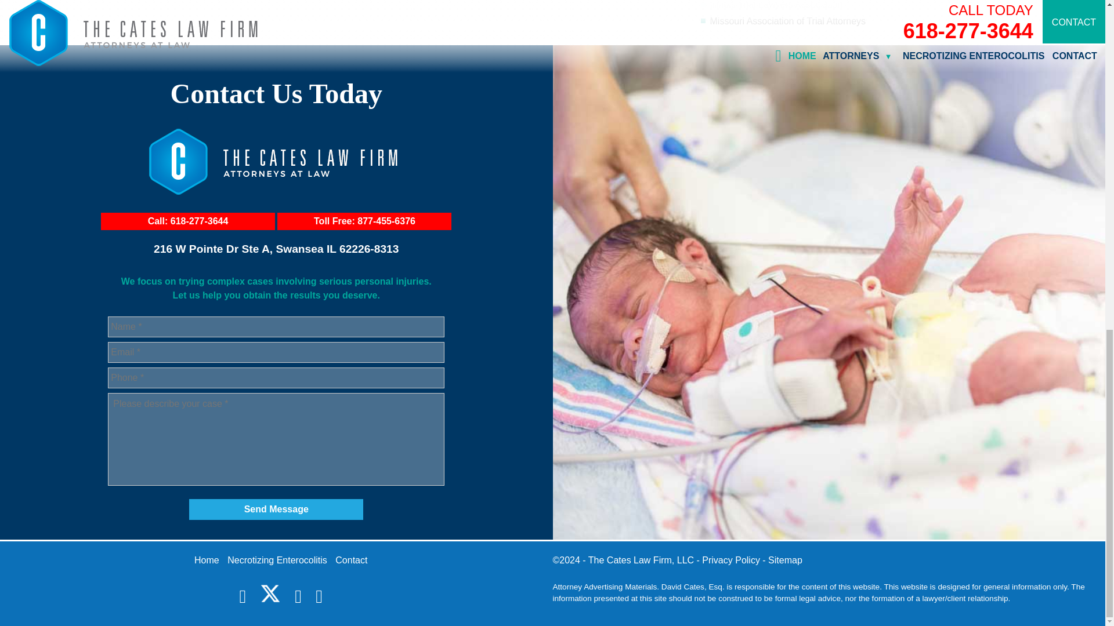 This screenshot has height=626, width=1114. Describe the element at coordinates (207, 560) in the screenshot. I see `Home` at that location.